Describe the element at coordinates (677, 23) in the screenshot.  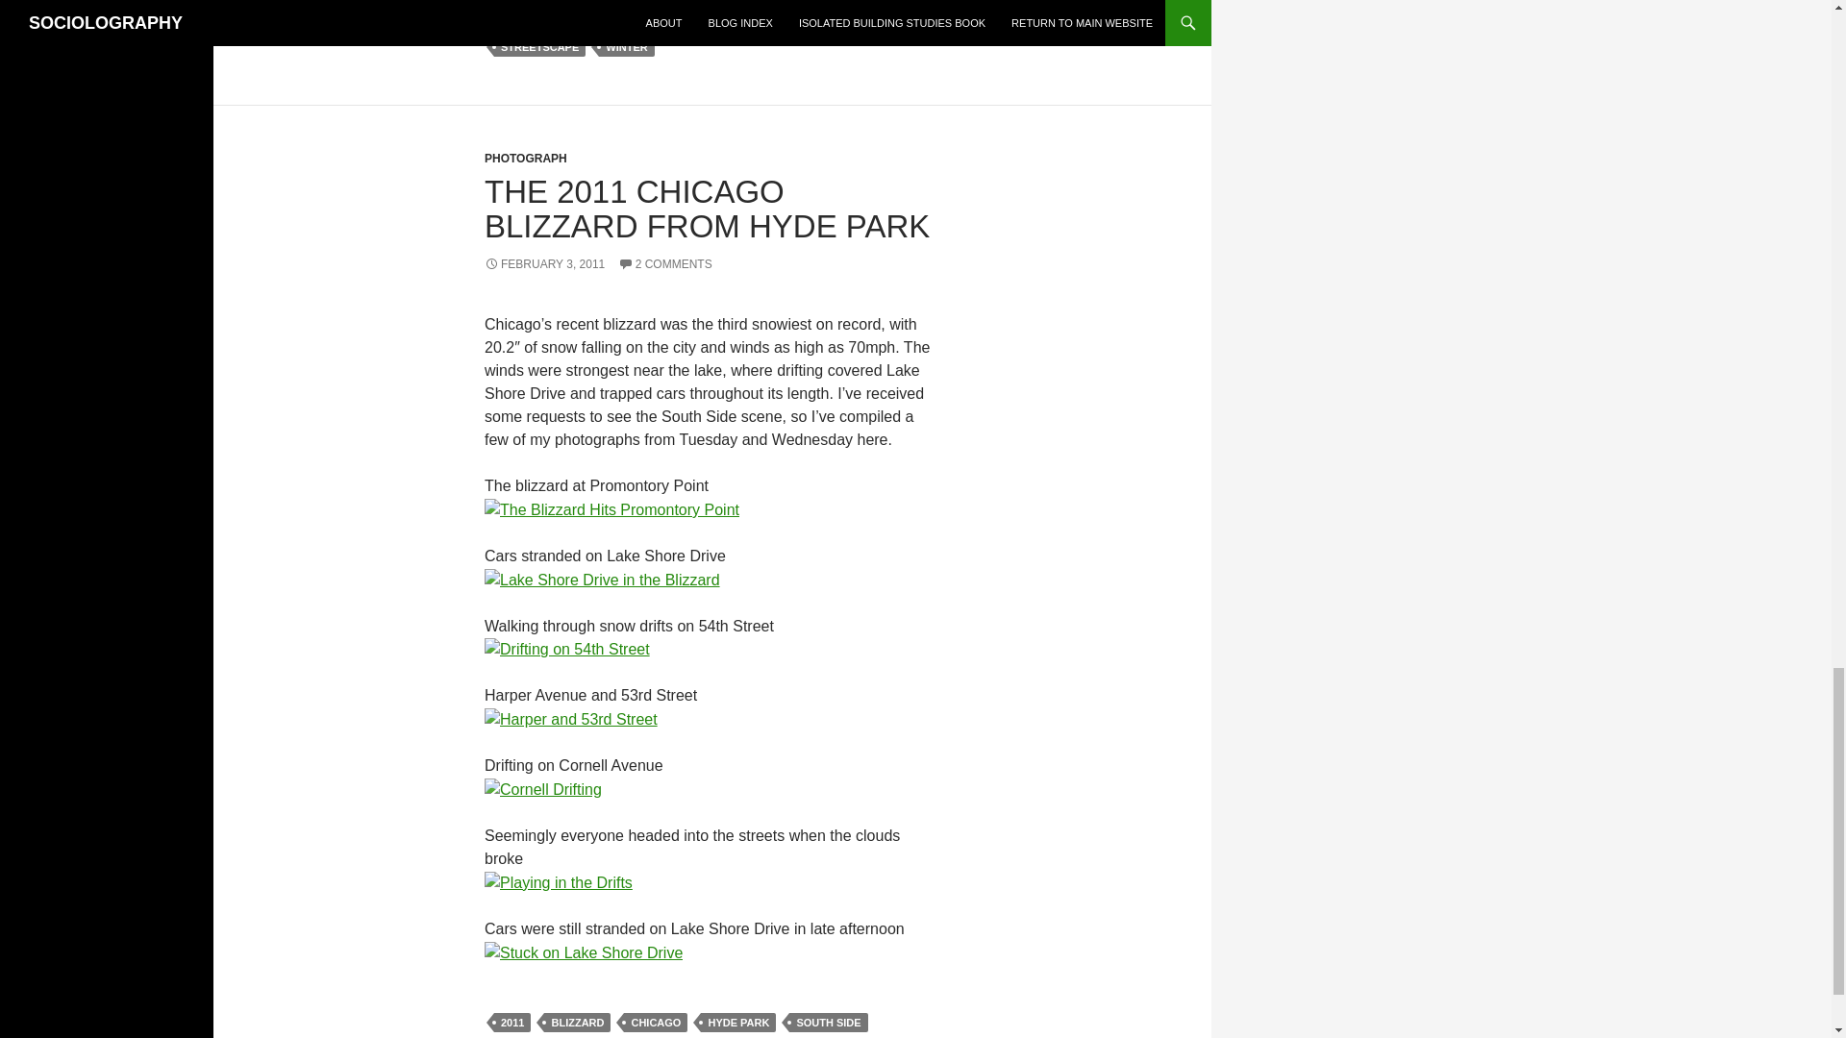
I see `RECORD` at that location.